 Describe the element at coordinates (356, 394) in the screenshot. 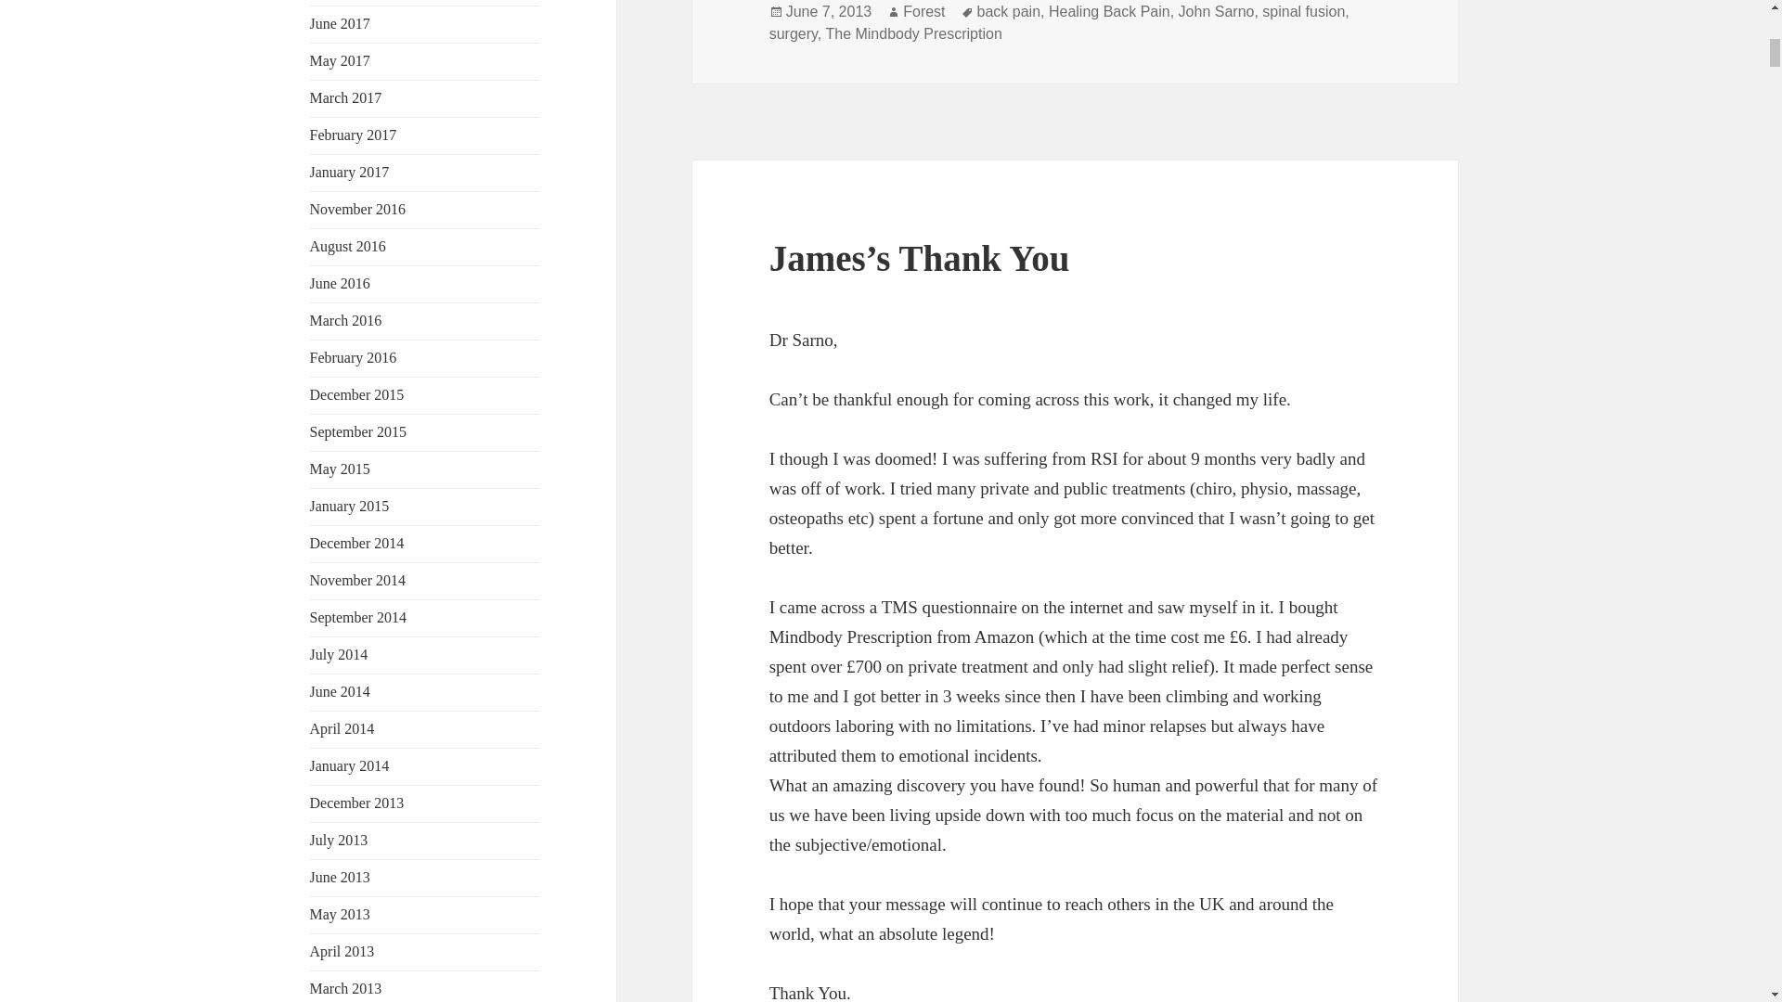

I see `December 2015` at that location.